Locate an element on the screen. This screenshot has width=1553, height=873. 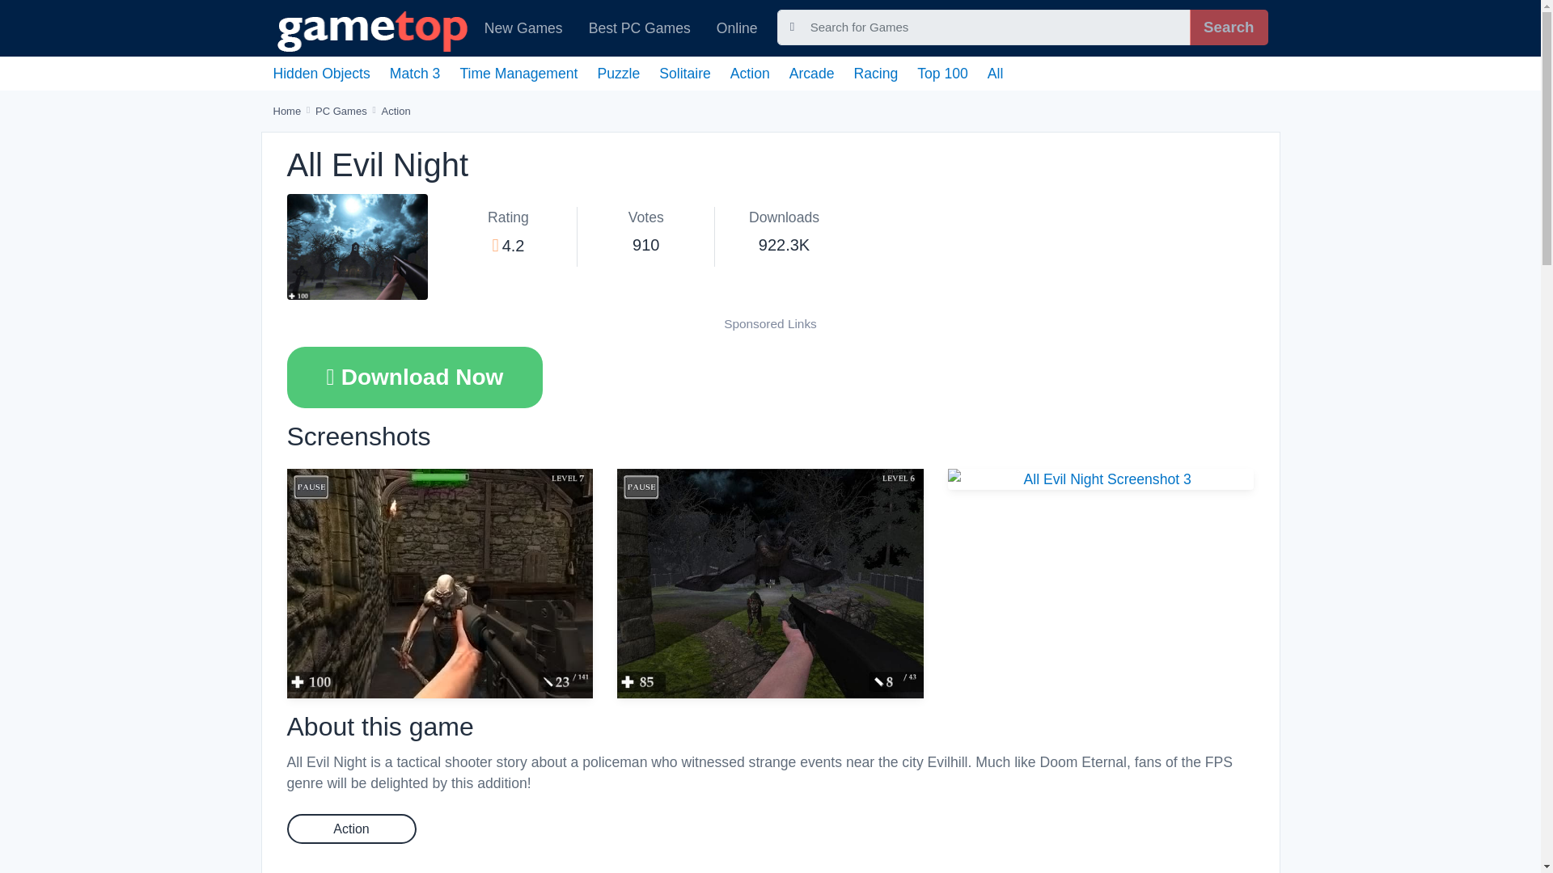
Arcade is located at coordinates (812, 74).